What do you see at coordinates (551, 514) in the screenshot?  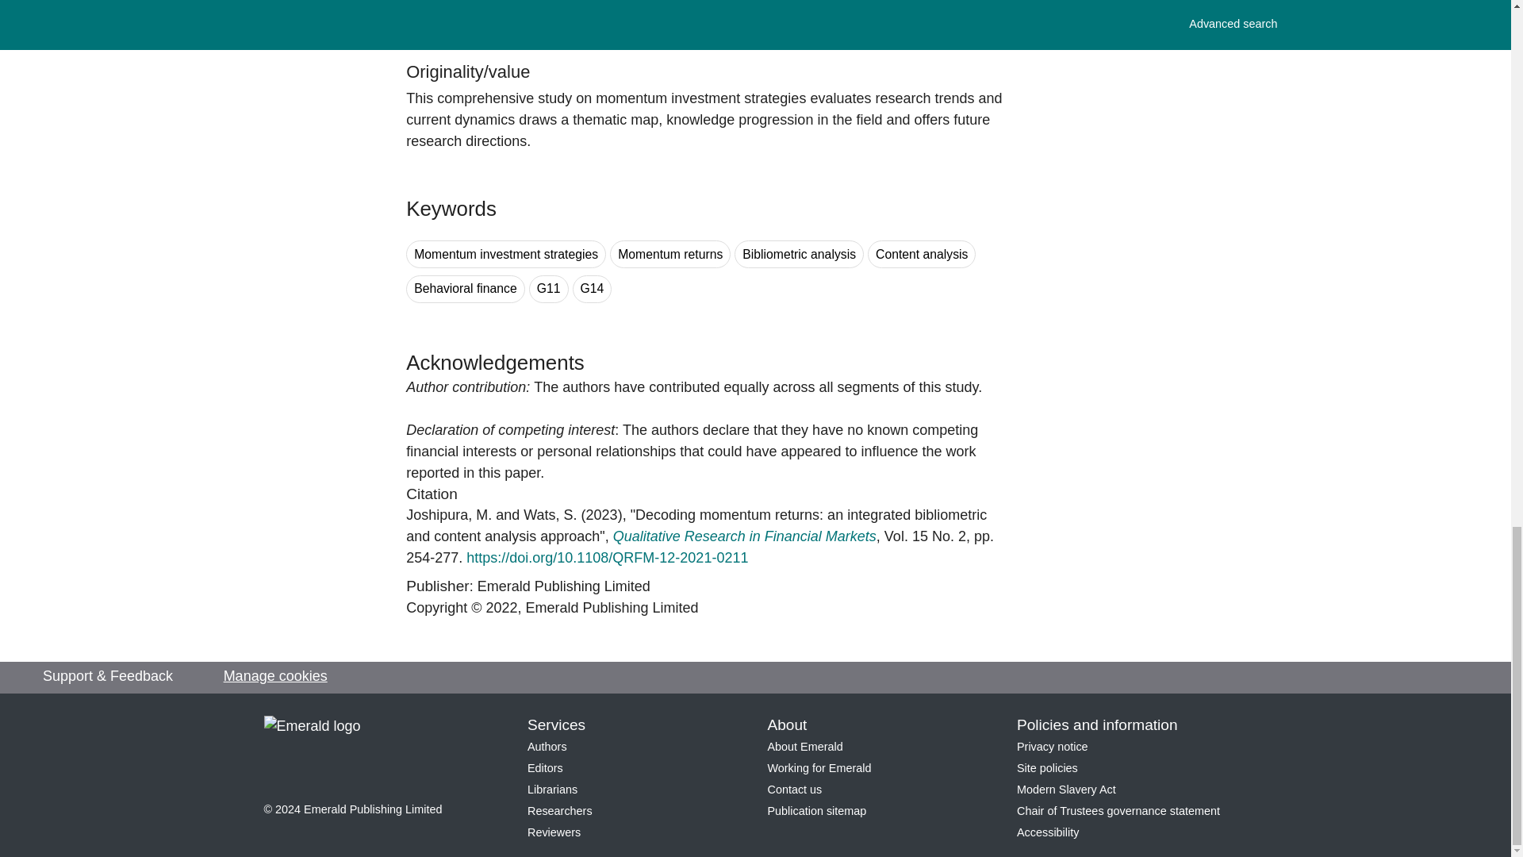 I see `Wats, S.` at bounding box center [551, 514].